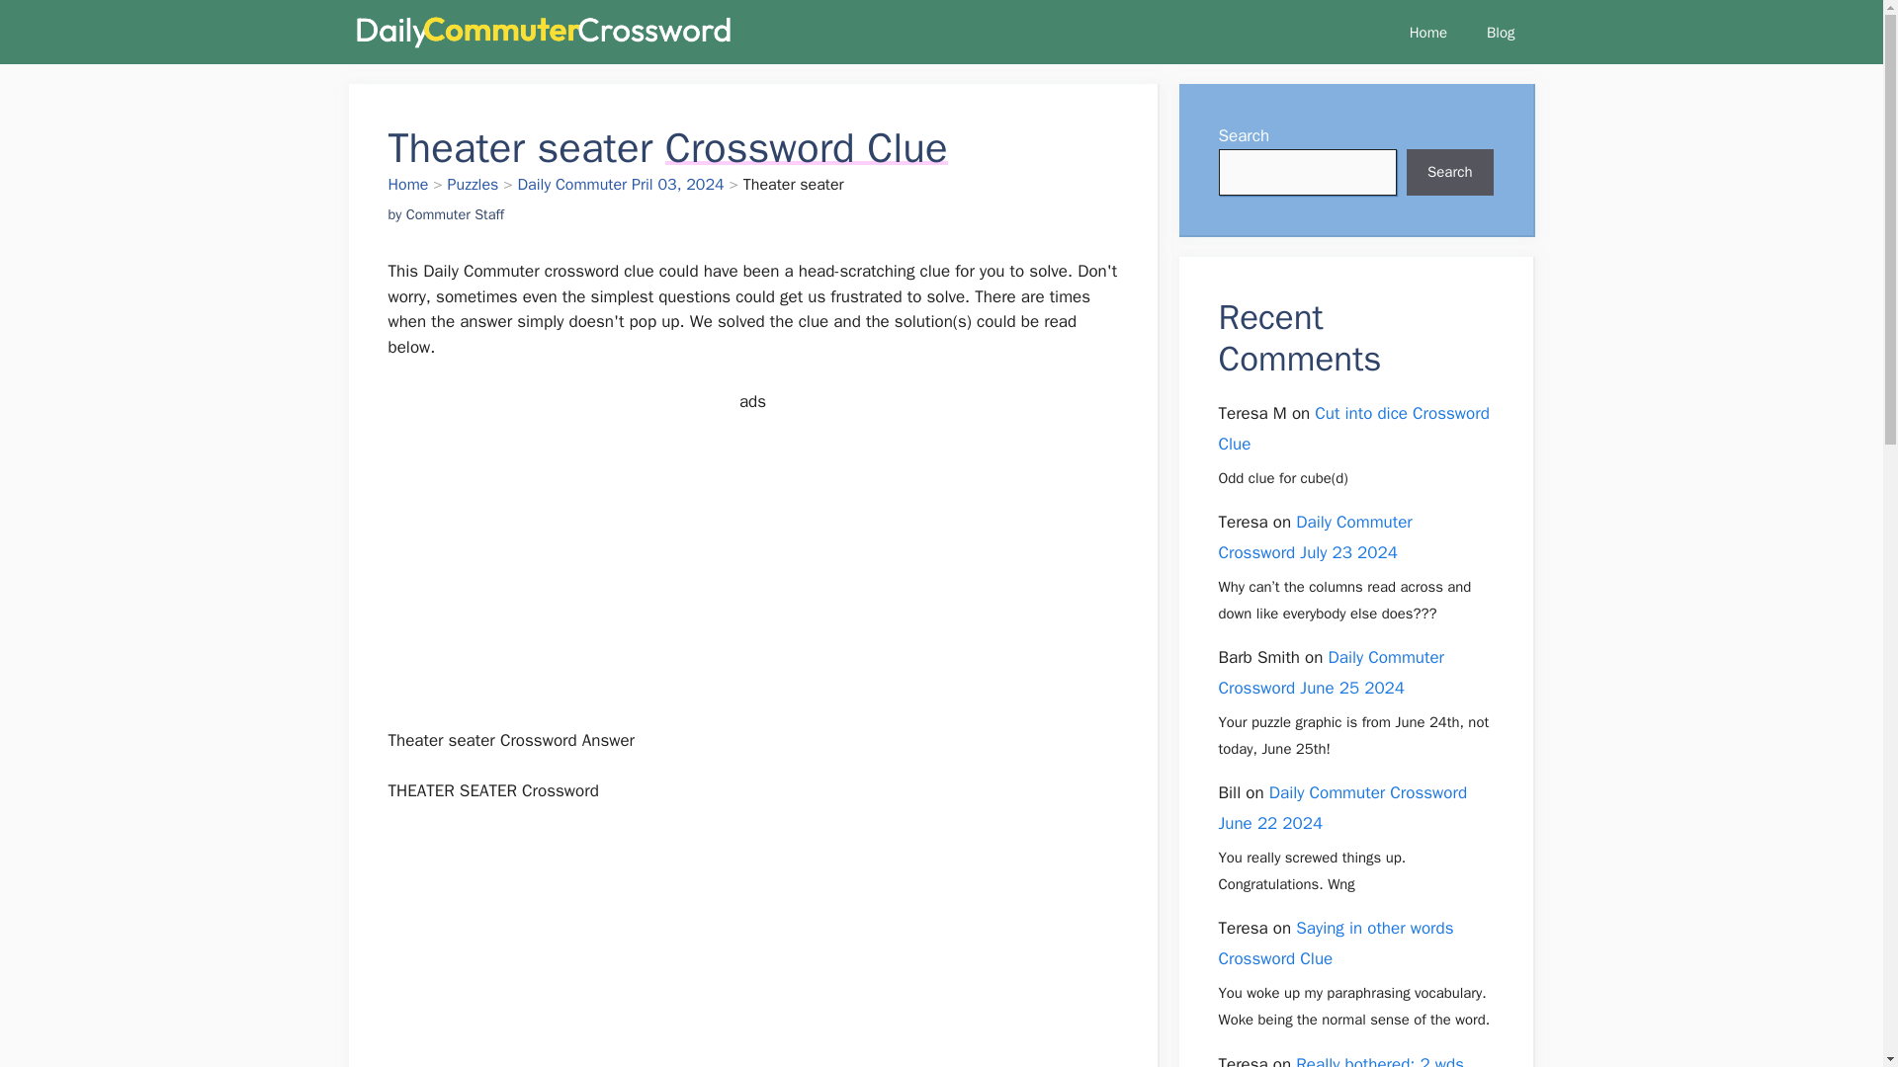 Image resolution: width=1898 pixels, height=1067 pixels. What do you see at coordinates (473, 184) in the screenshot?
I see `Puzzles` at bounding box center [473, 184].